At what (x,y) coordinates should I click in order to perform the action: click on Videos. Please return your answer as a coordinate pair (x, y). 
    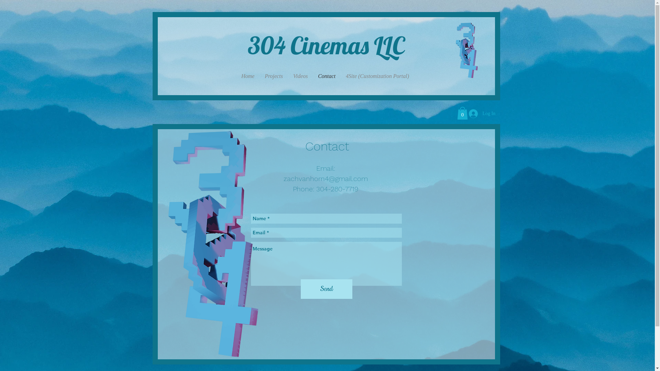
    Looking at the image, I should click on (300, 76).